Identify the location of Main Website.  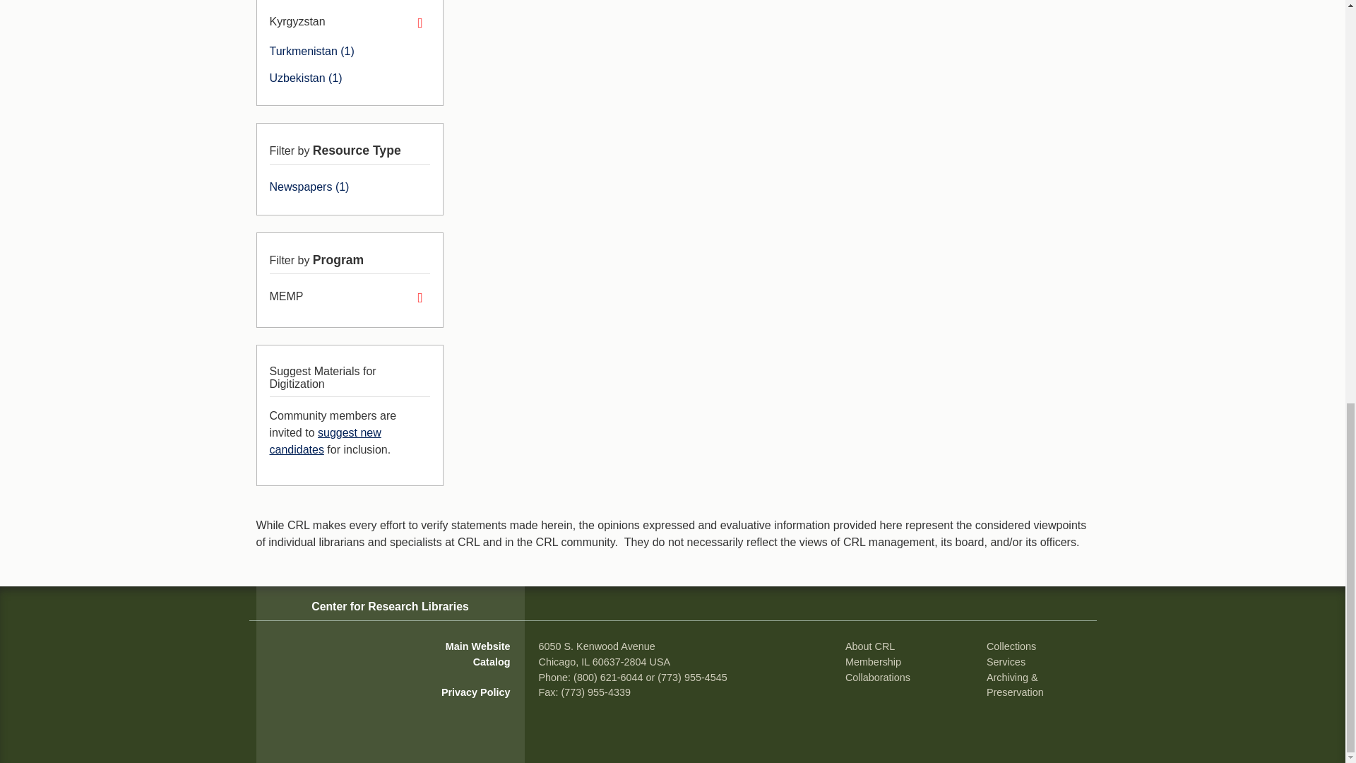
(478, 646).